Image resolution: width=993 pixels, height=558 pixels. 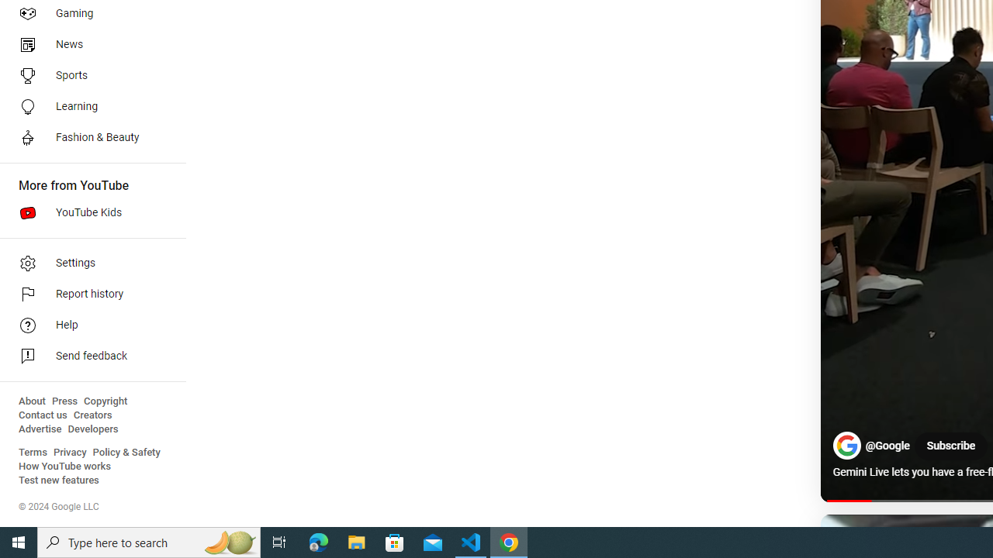 I want to click on Creators, so click(x=92, y=415).